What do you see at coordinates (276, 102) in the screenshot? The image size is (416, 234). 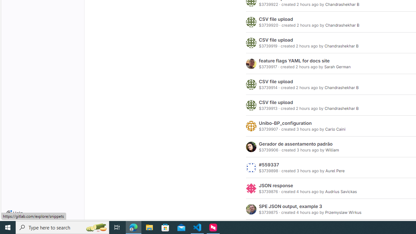 I see `CSV file upload` at bounding box center [276, 102].